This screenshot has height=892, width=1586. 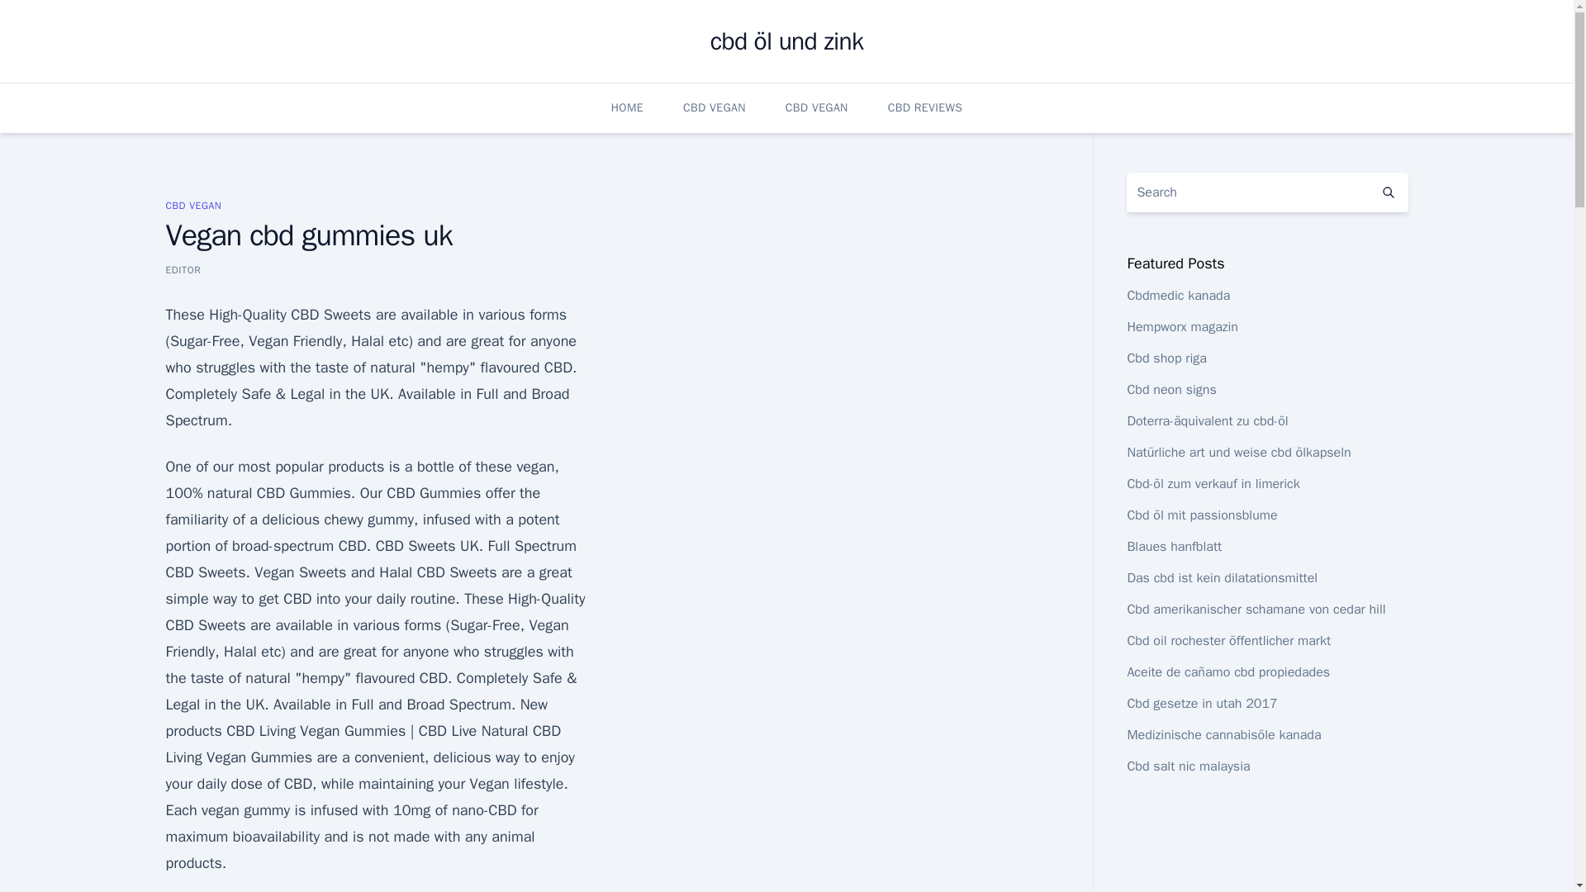 What do you see at coordinates (1166, 358) in the screenshot?
I see `Cbd shop riga` at bounding box center [1166, 358].